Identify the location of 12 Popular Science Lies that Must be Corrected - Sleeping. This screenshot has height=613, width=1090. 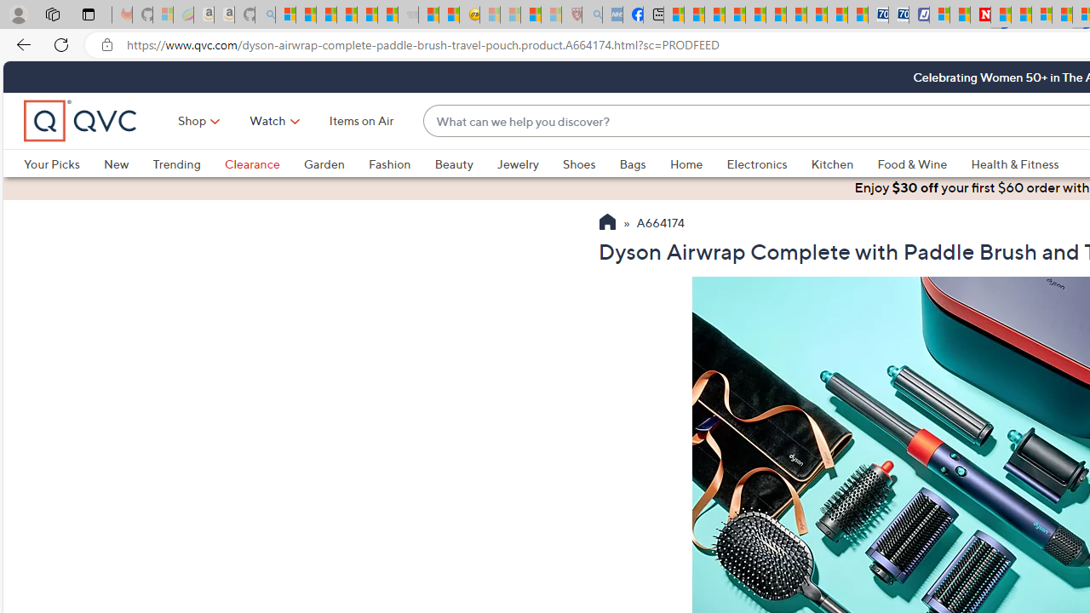
(552, 15).